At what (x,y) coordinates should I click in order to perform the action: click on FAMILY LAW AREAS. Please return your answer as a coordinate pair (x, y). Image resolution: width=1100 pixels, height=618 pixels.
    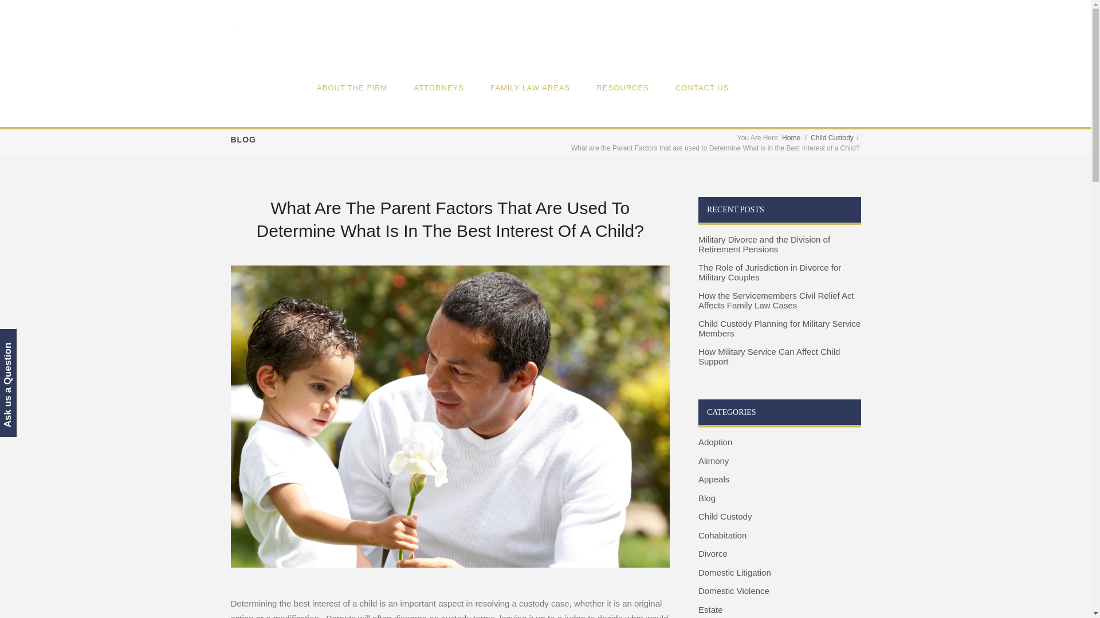
    Looking at the image, I should click on (530, 87).